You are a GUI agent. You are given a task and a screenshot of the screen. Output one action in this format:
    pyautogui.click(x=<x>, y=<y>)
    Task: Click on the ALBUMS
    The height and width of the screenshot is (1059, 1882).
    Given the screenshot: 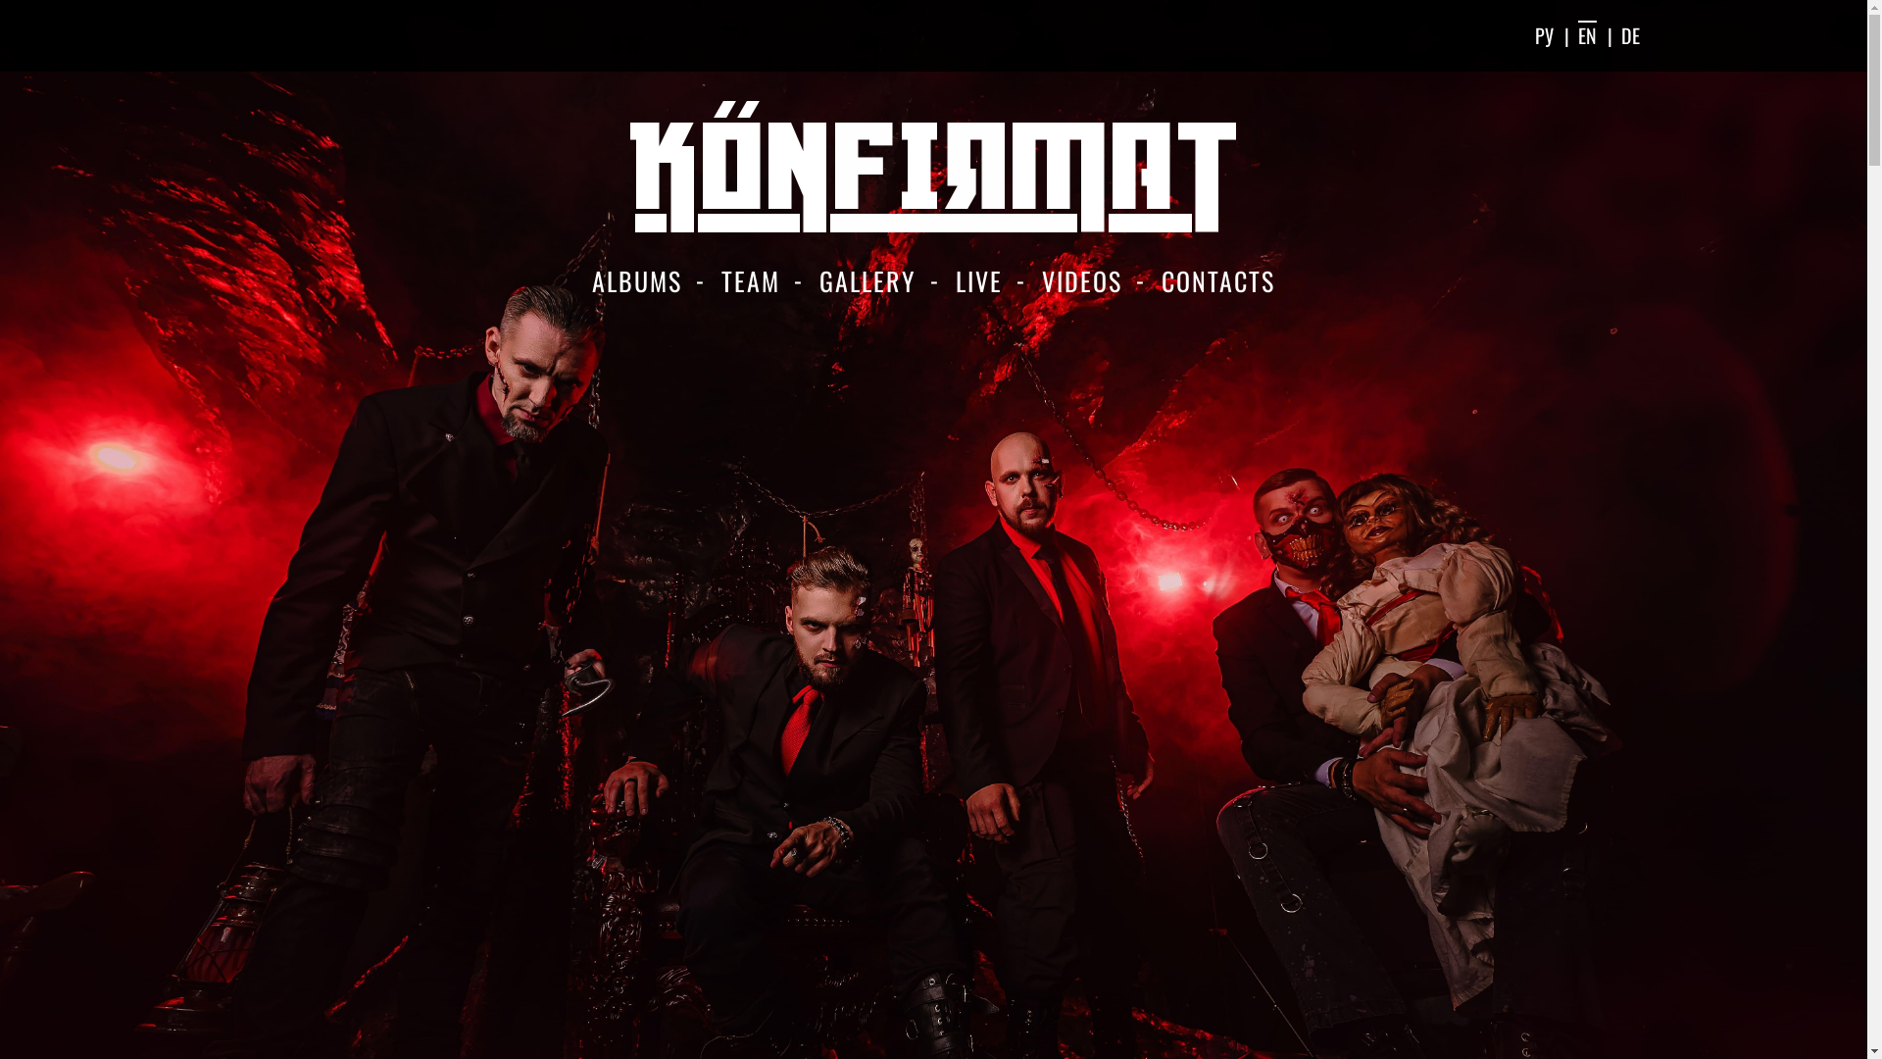 What is the action you would take?
    pyautogui.click(x=637, y=281)
    